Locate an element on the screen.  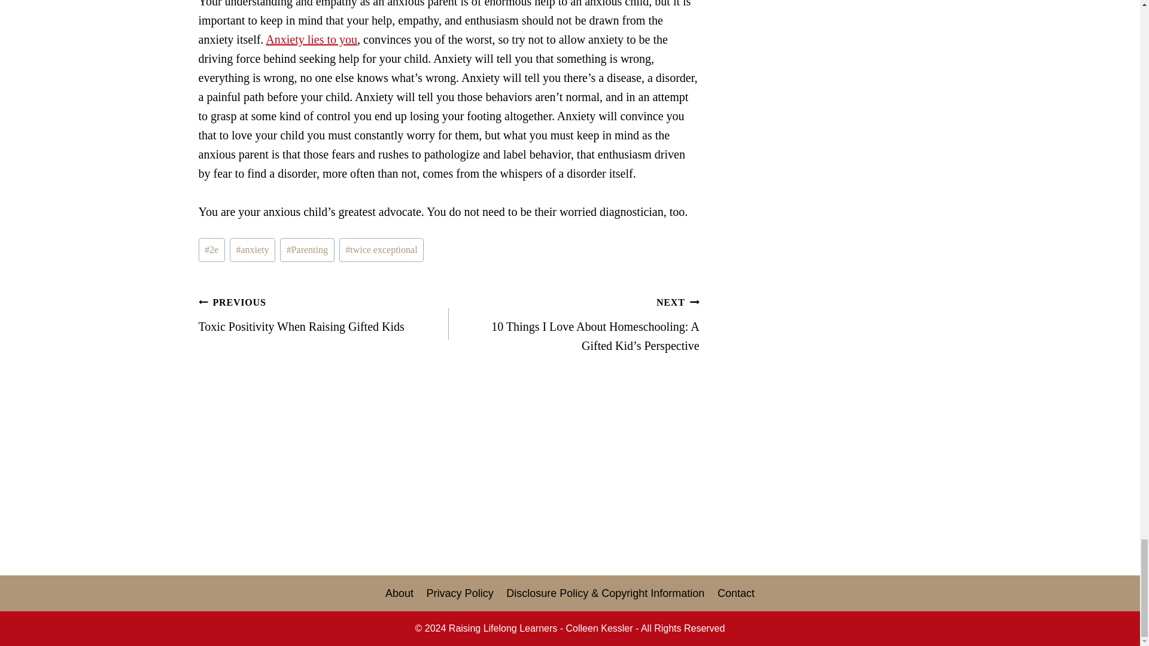
2e is located at coordinates (212, 250).